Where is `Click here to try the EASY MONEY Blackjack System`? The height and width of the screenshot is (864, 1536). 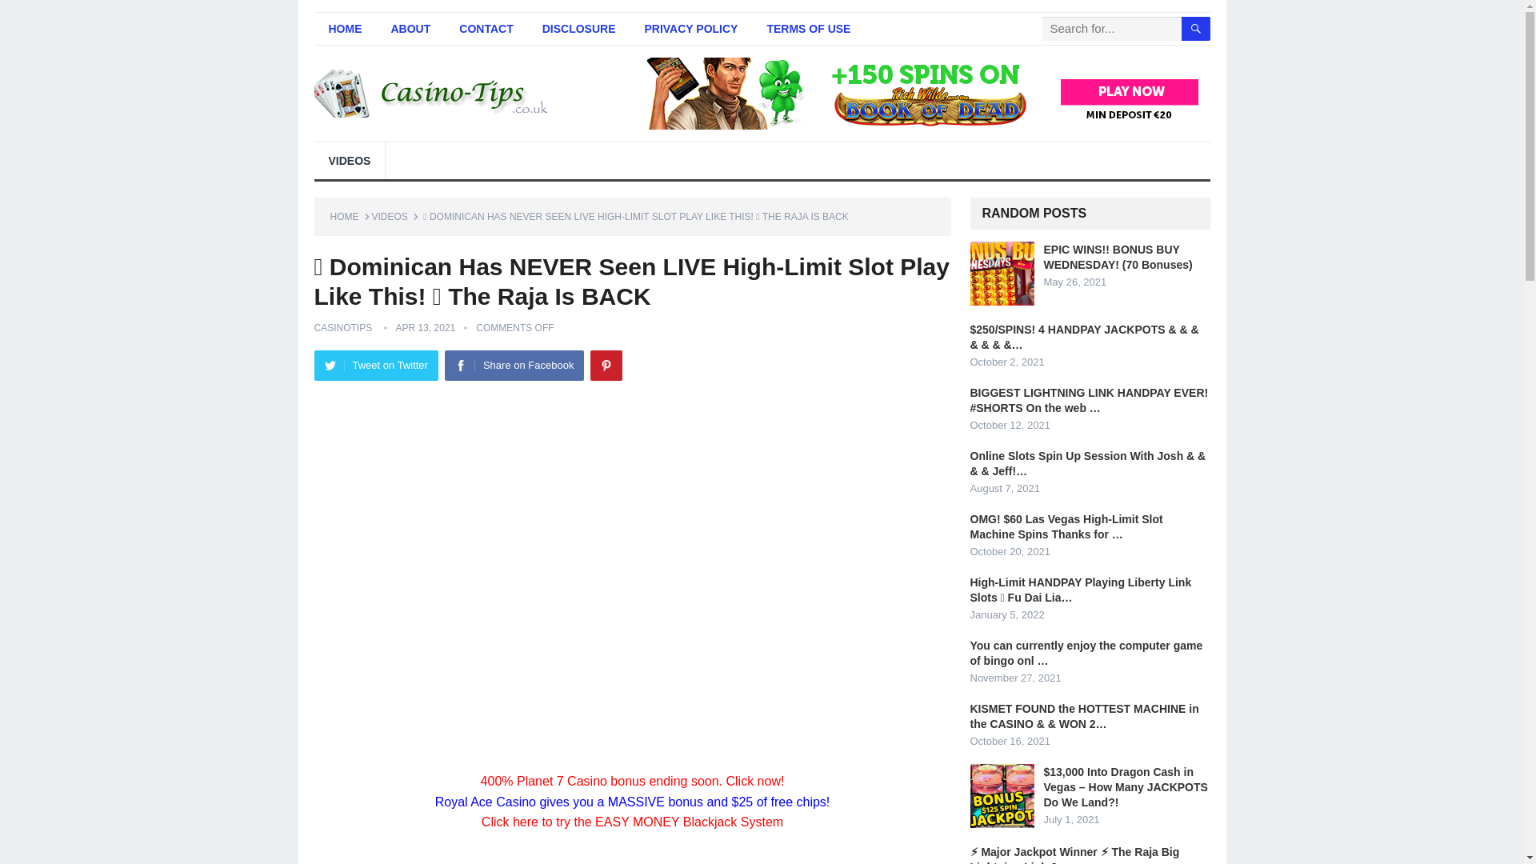 Click here to try the EASY MONEY Blackjack System is located at coordinates (632, 822).